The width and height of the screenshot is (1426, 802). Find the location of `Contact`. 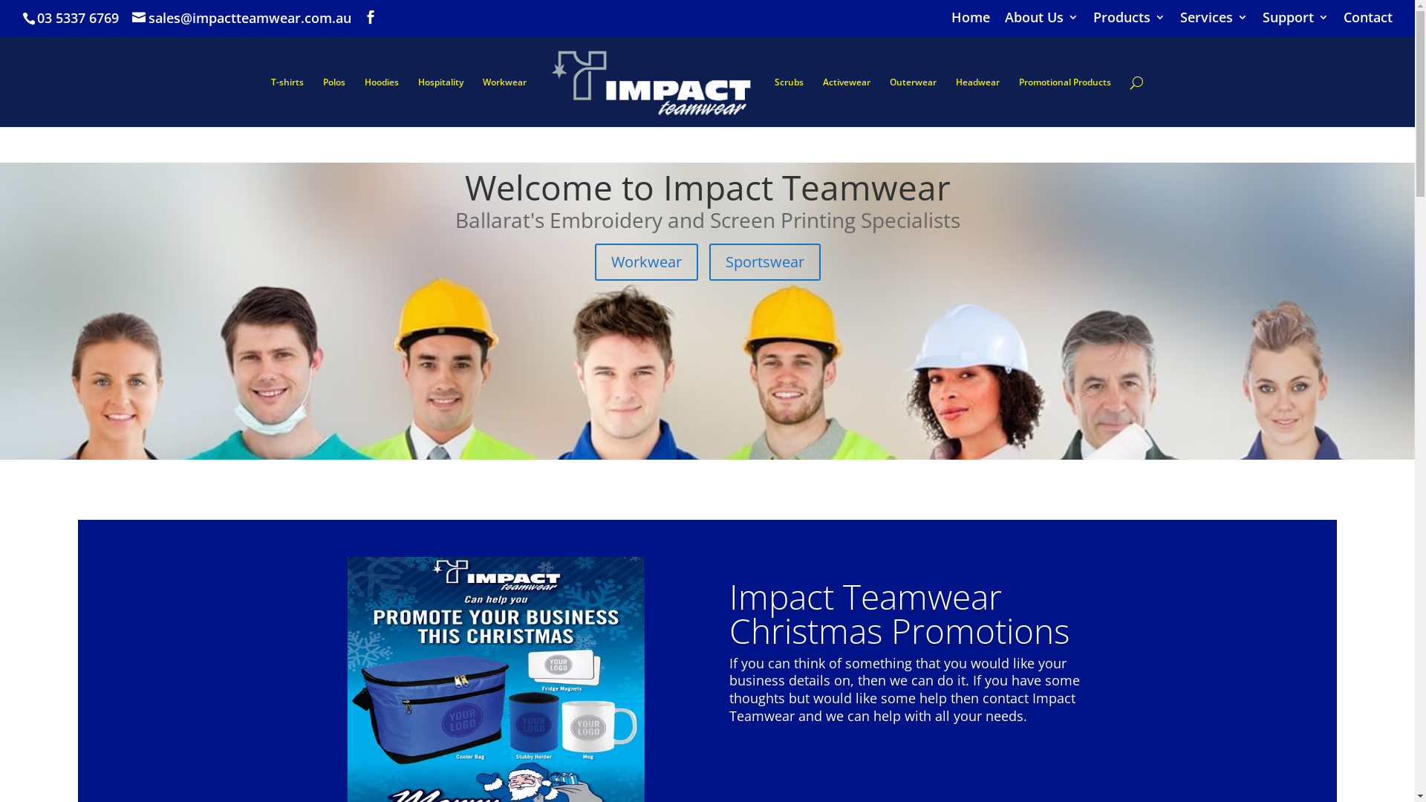

Contact is located at coordinates (1368, 22).